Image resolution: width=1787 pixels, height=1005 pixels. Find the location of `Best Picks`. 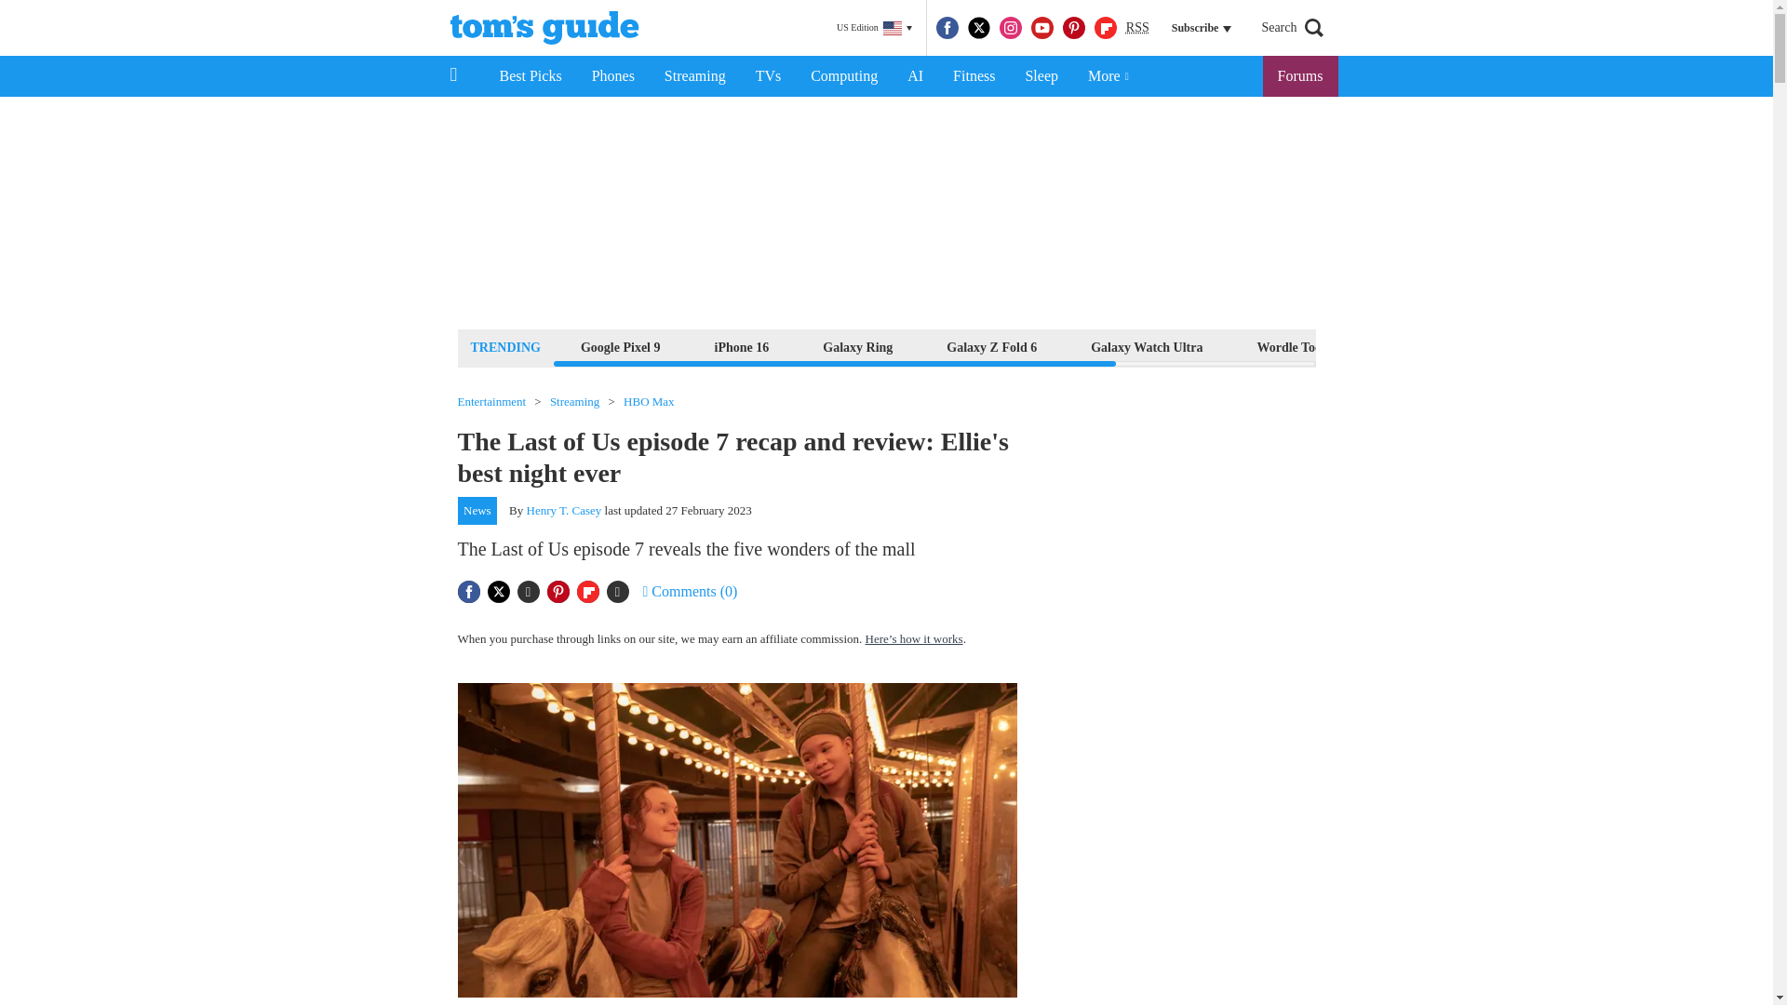

Best Picks is located at coordinates (530, 76).